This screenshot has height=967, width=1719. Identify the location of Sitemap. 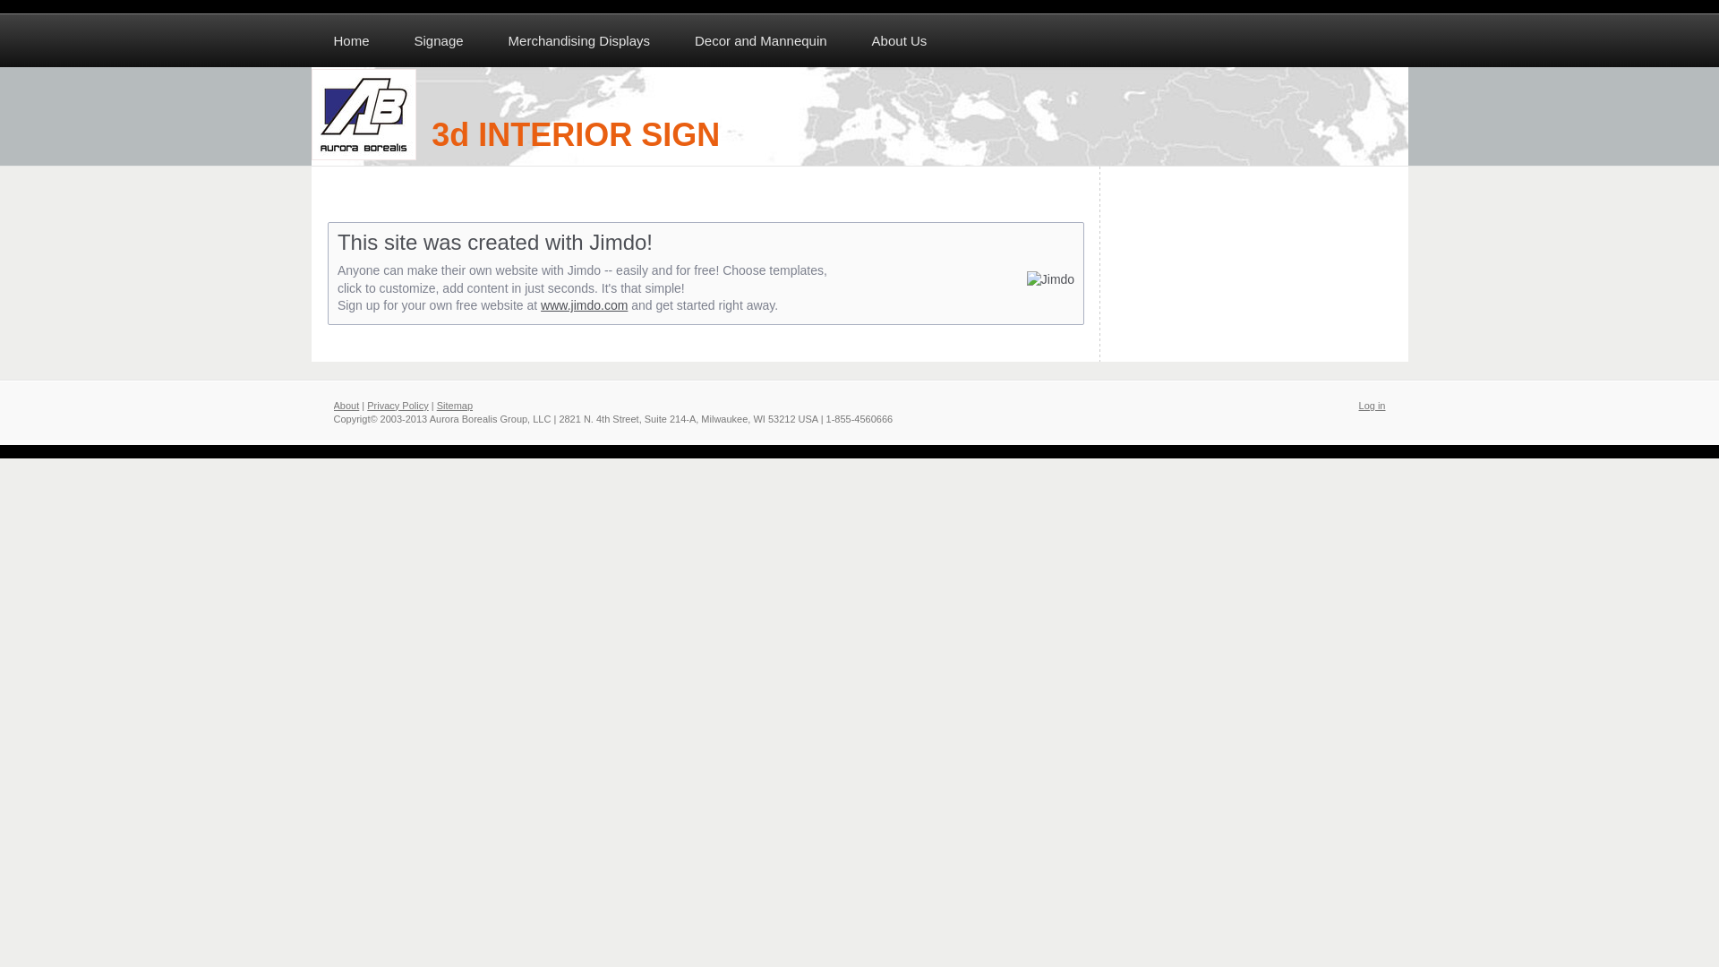
(455, 405).